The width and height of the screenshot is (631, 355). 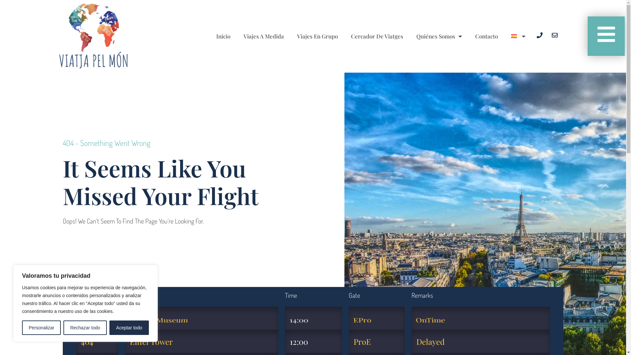 I want to click on Viajes A Medida, so click(x=264, y=36).